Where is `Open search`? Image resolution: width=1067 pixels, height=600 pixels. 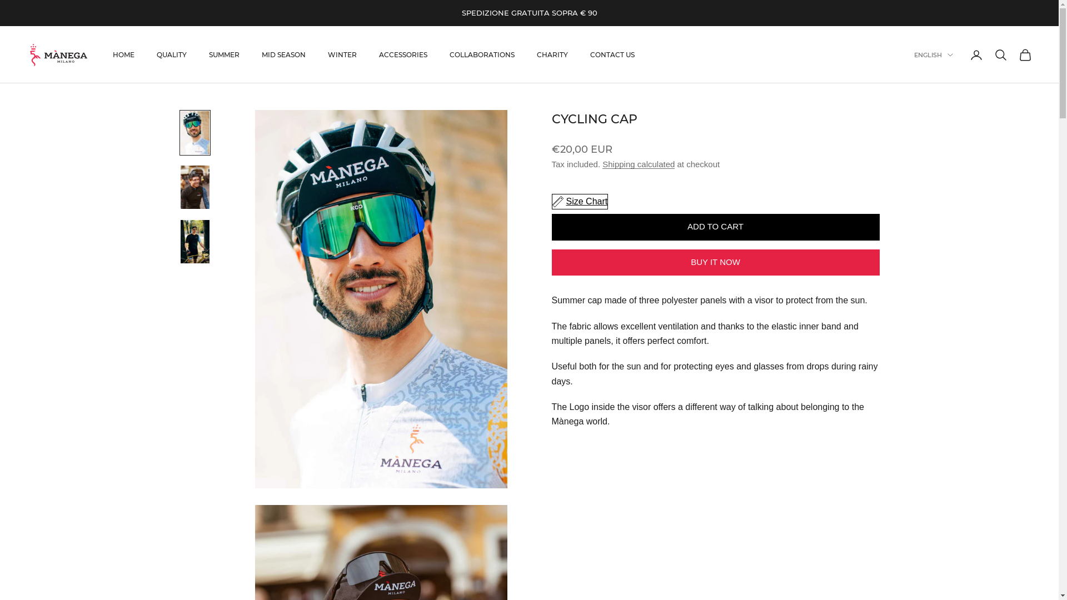
Open search is located at coordinates (1001, 55).